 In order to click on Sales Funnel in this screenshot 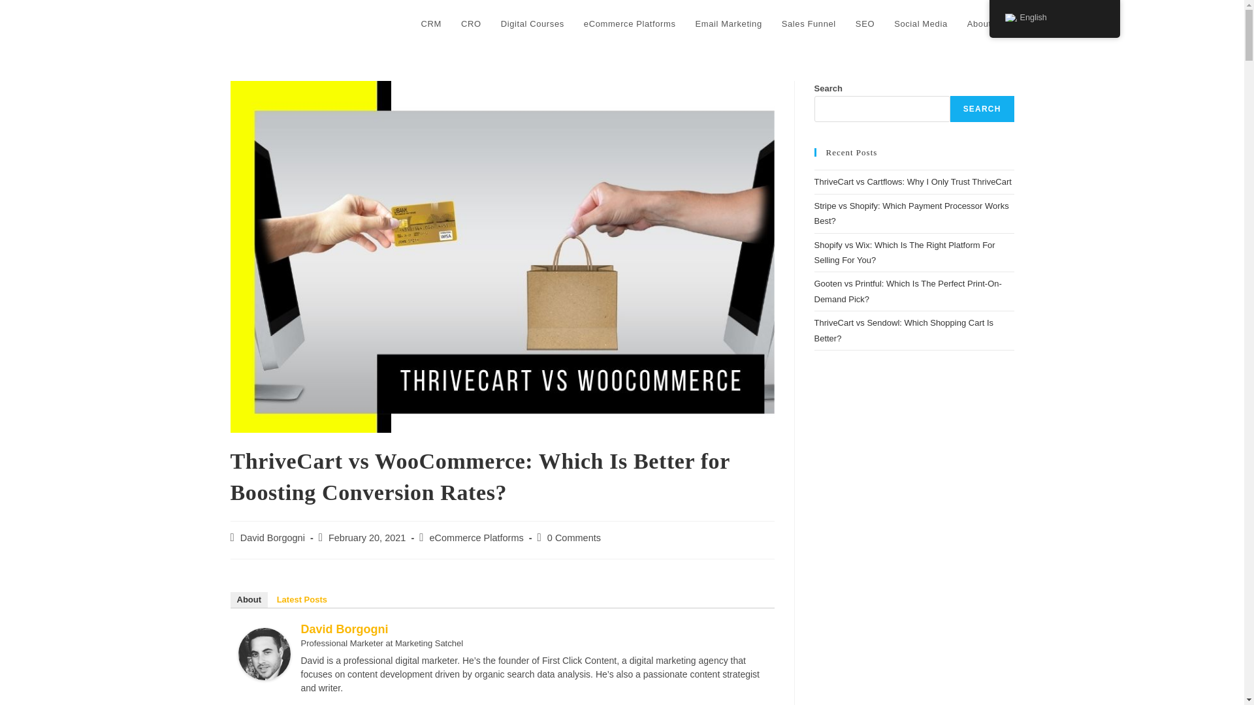, I will do `click(809, 24)`.